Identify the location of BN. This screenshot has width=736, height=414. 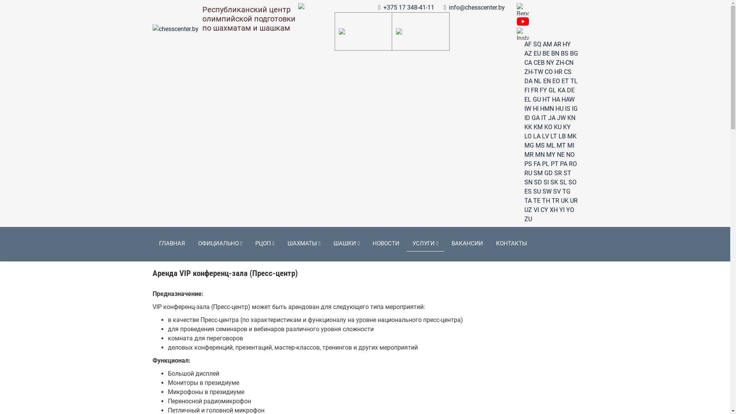
(555, 54).